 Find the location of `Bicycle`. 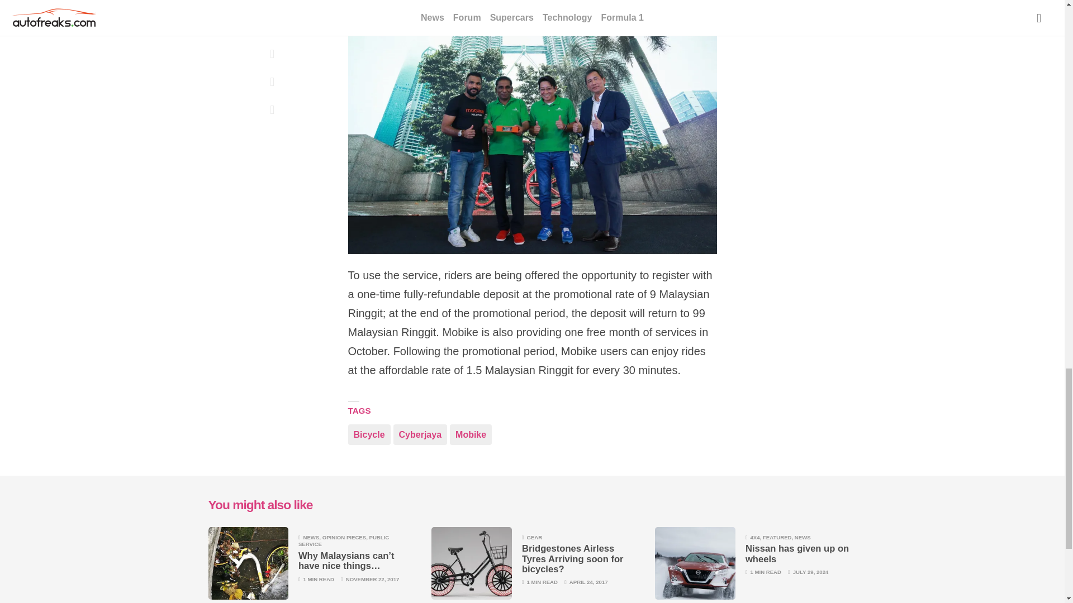

Bicycle is located at coordinates (369, 434).